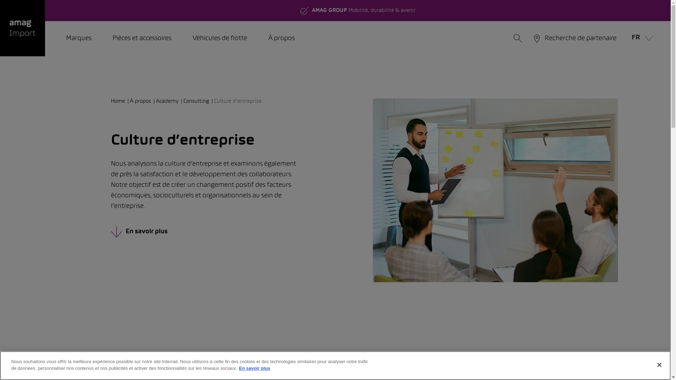  What do you see at coordinates (575, 39) in the screenshot?
I see `Recherche de partenaire` at bounding box center [575, 39].